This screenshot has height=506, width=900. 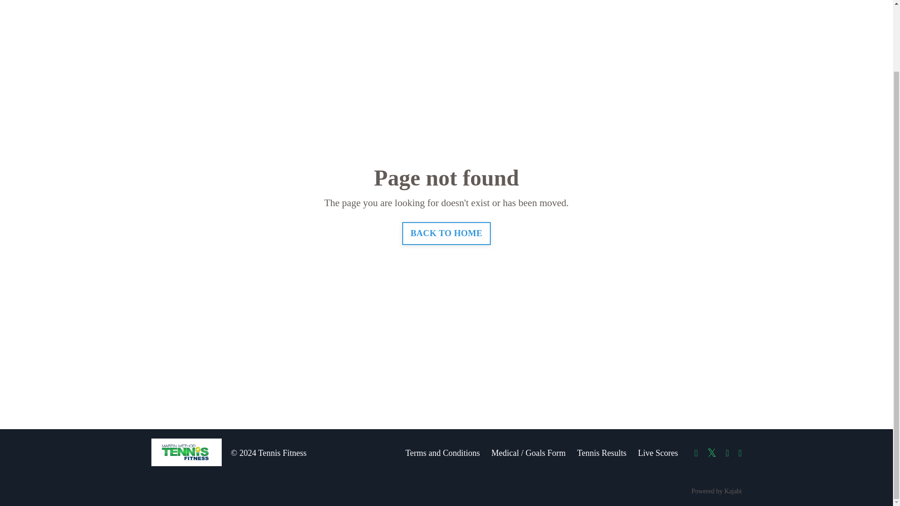 I want to click on Terms and Conditions, so click(x=442, y=453).